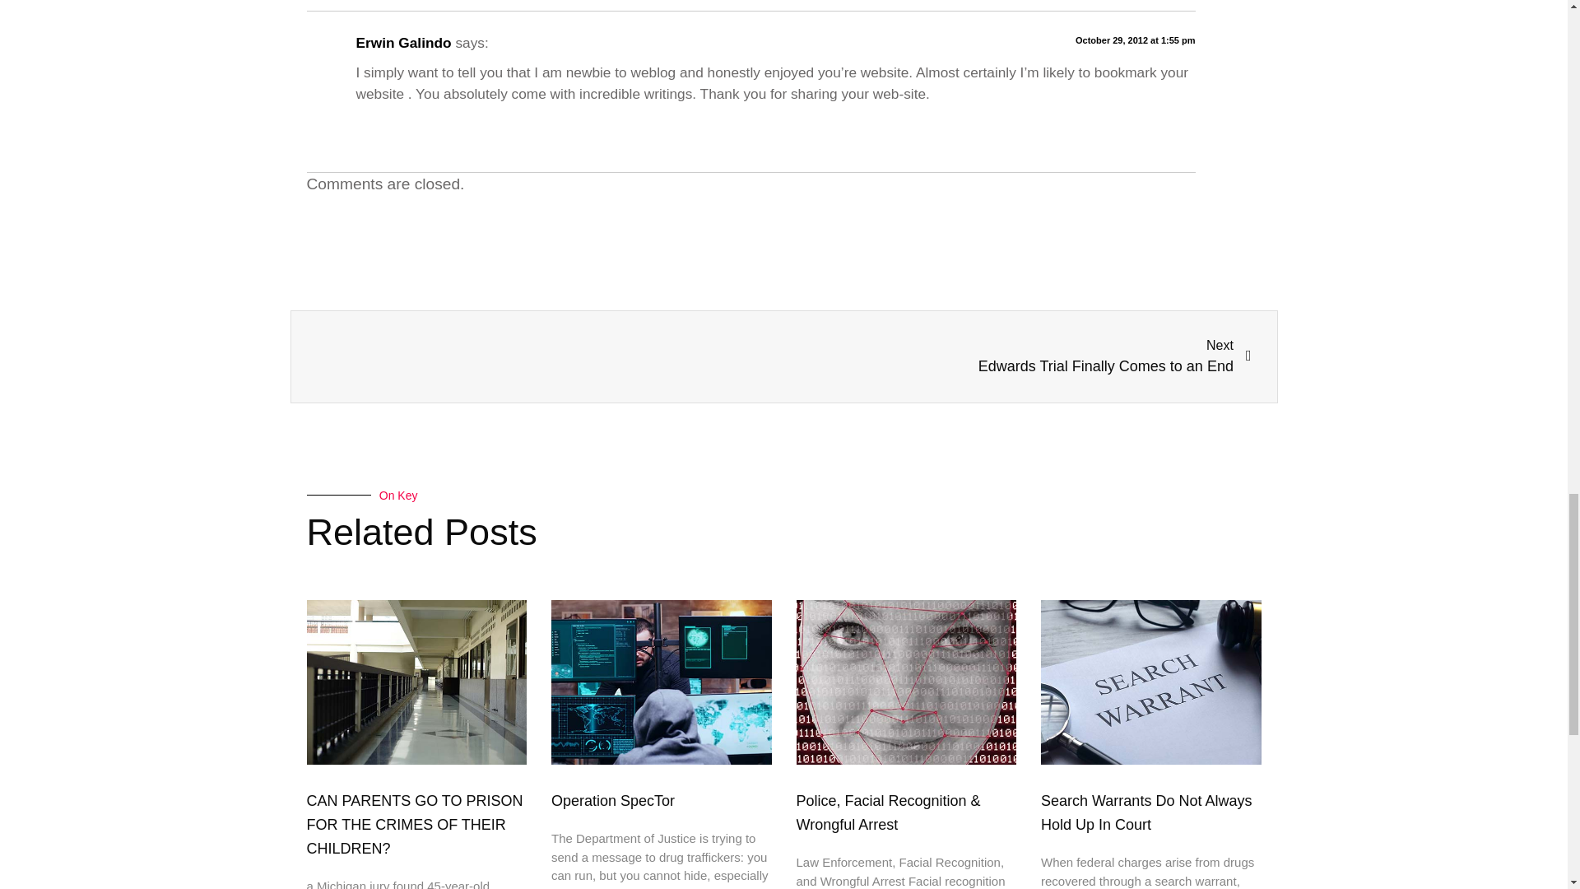  I want to click on October 29, 2012 at 1:55 pm, so click(1136, 40).